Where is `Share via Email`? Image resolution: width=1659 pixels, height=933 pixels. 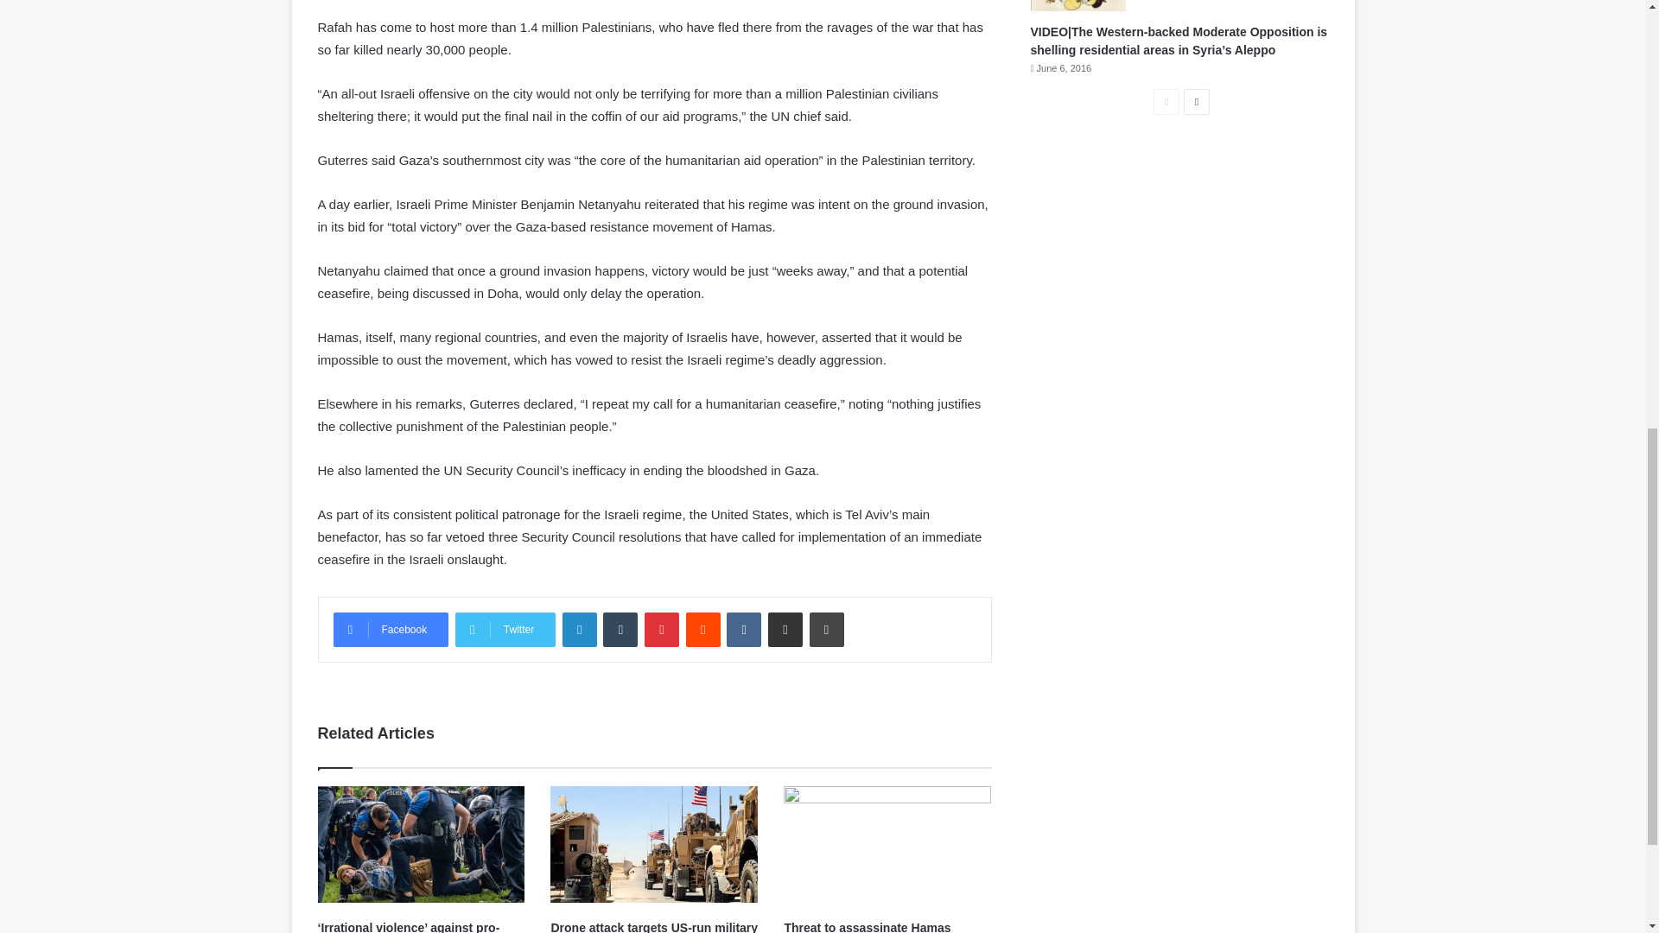 Share via Email is located at coordinates (785, 629).